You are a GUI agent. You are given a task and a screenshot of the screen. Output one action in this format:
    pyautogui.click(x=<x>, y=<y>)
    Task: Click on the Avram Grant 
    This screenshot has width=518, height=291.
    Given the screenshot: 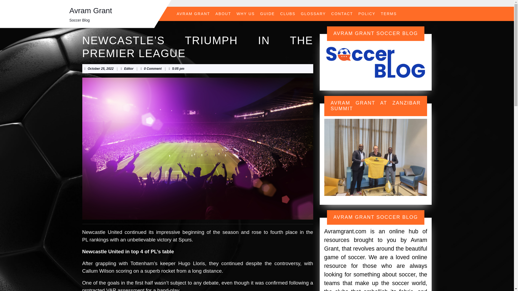 What is the action you would take?
    pyautogui.click(x=376, y=63)
    